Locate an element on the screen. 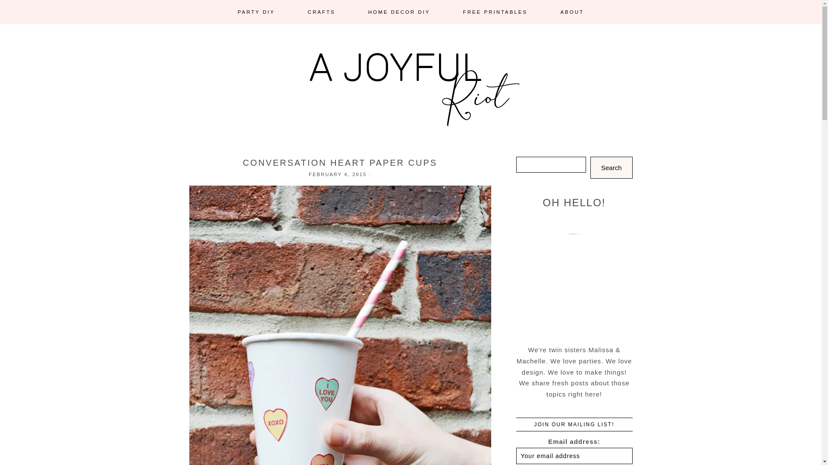 This screenshot has height=465, width=828. CRAFTS is located at coordinates (322, 12).